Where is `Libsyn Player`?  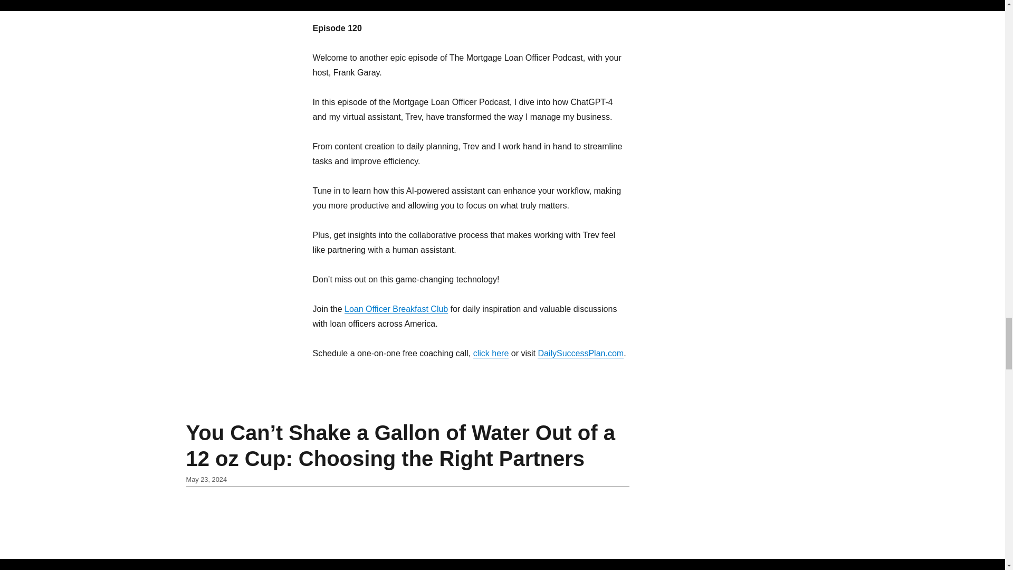 Libsyn Player is located at coordinates (471, 3).